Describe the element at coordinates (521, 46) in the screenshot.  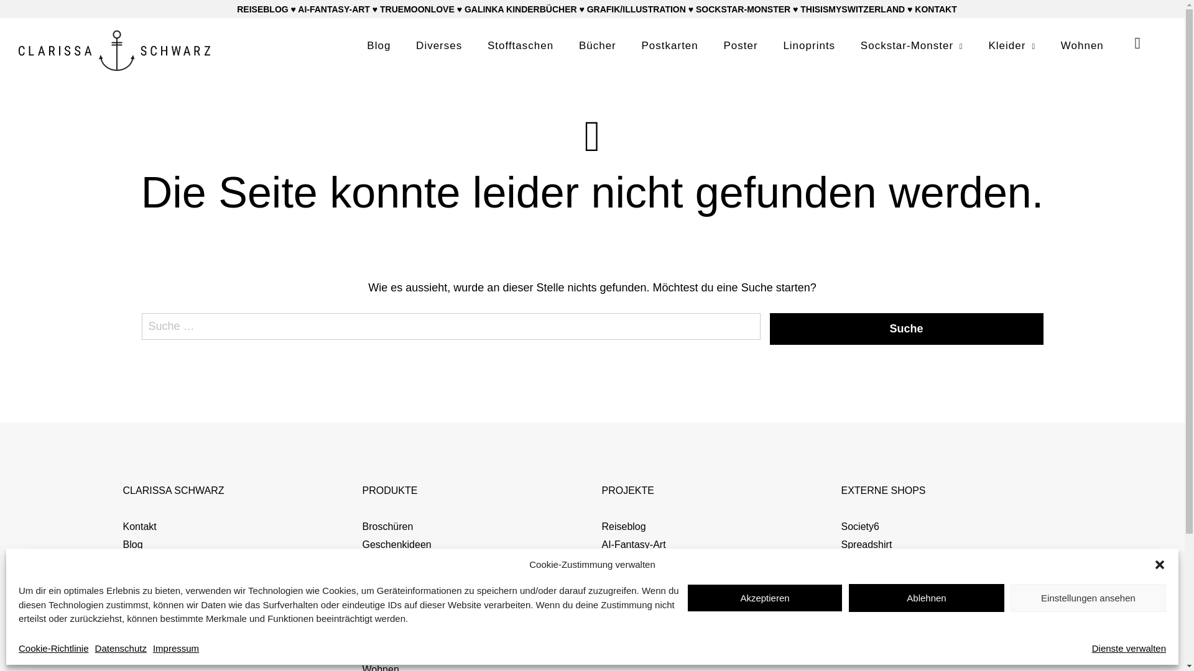
I see `Stofftaschen` at that location.